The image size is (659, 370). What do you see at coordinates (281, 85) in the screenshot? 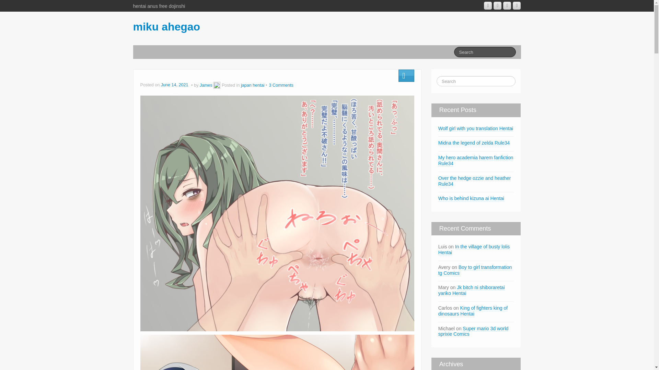
I see `3 Comments` at bounding box center [281, 85].